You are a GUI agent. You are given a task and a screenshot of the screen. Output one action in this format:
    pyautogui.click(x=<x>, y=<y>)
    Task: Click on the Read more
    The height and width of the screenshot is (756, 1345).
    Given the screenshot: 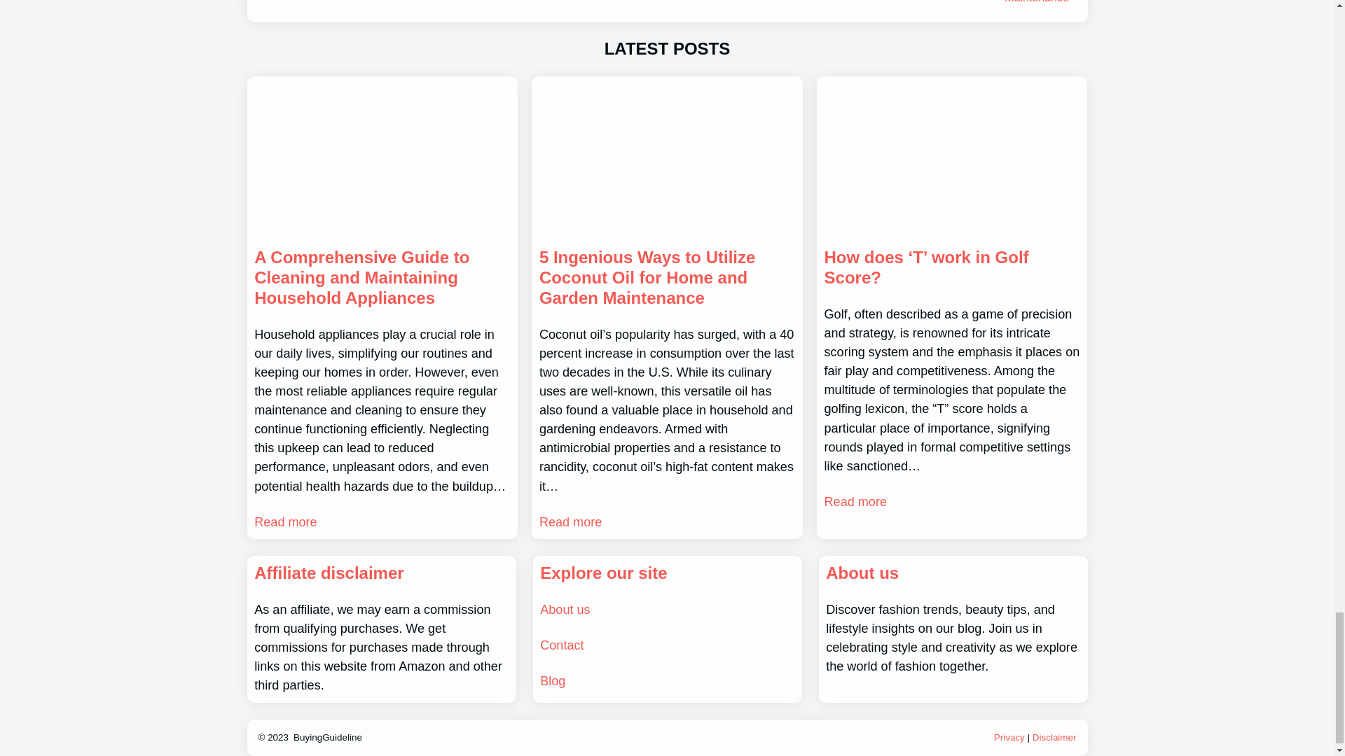 What is the action you would take?
    pyautogui.click(x=570, y=522)
    